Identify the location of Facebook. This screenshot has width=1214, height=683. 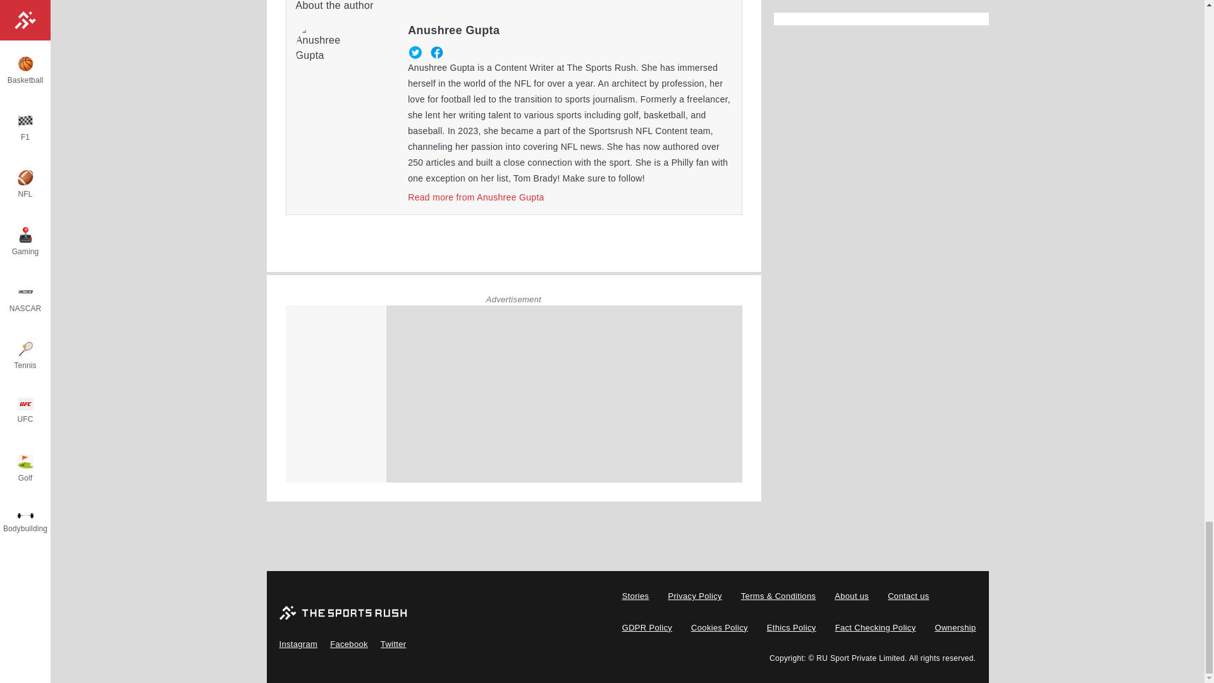
(436, 52).